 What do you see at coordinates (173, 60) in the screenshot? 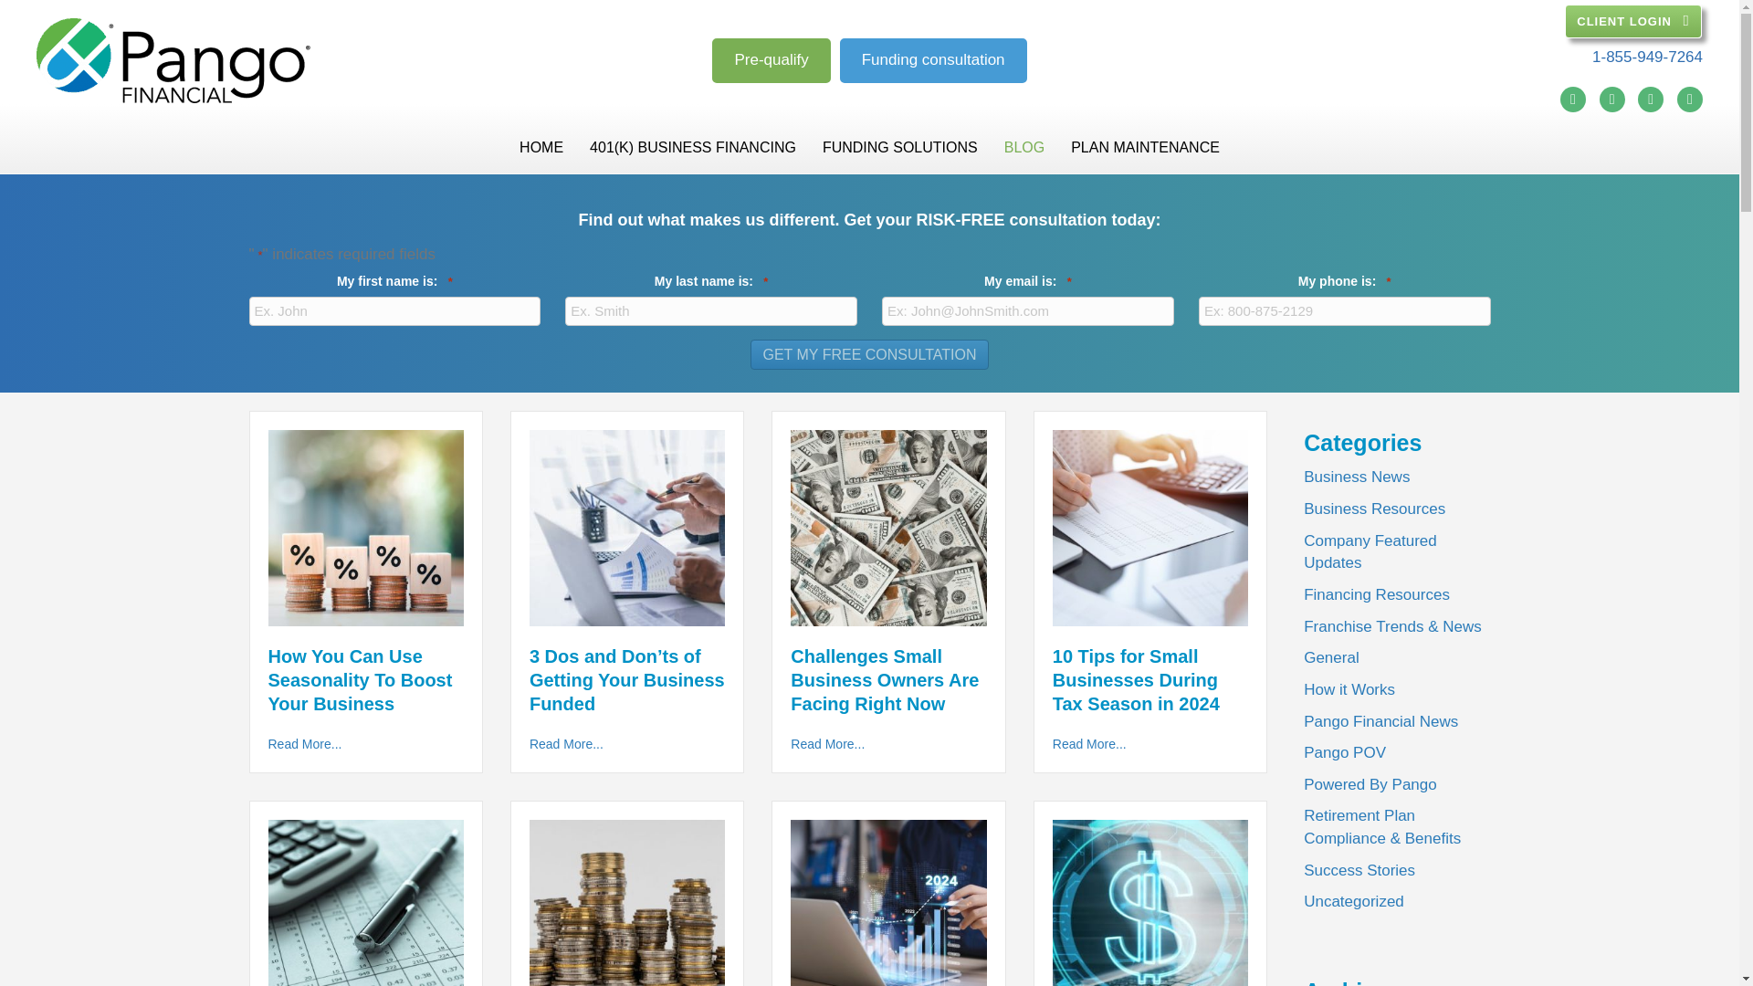
I see `Pango-Logo-Color-registered` at bounding box center [173, 60].